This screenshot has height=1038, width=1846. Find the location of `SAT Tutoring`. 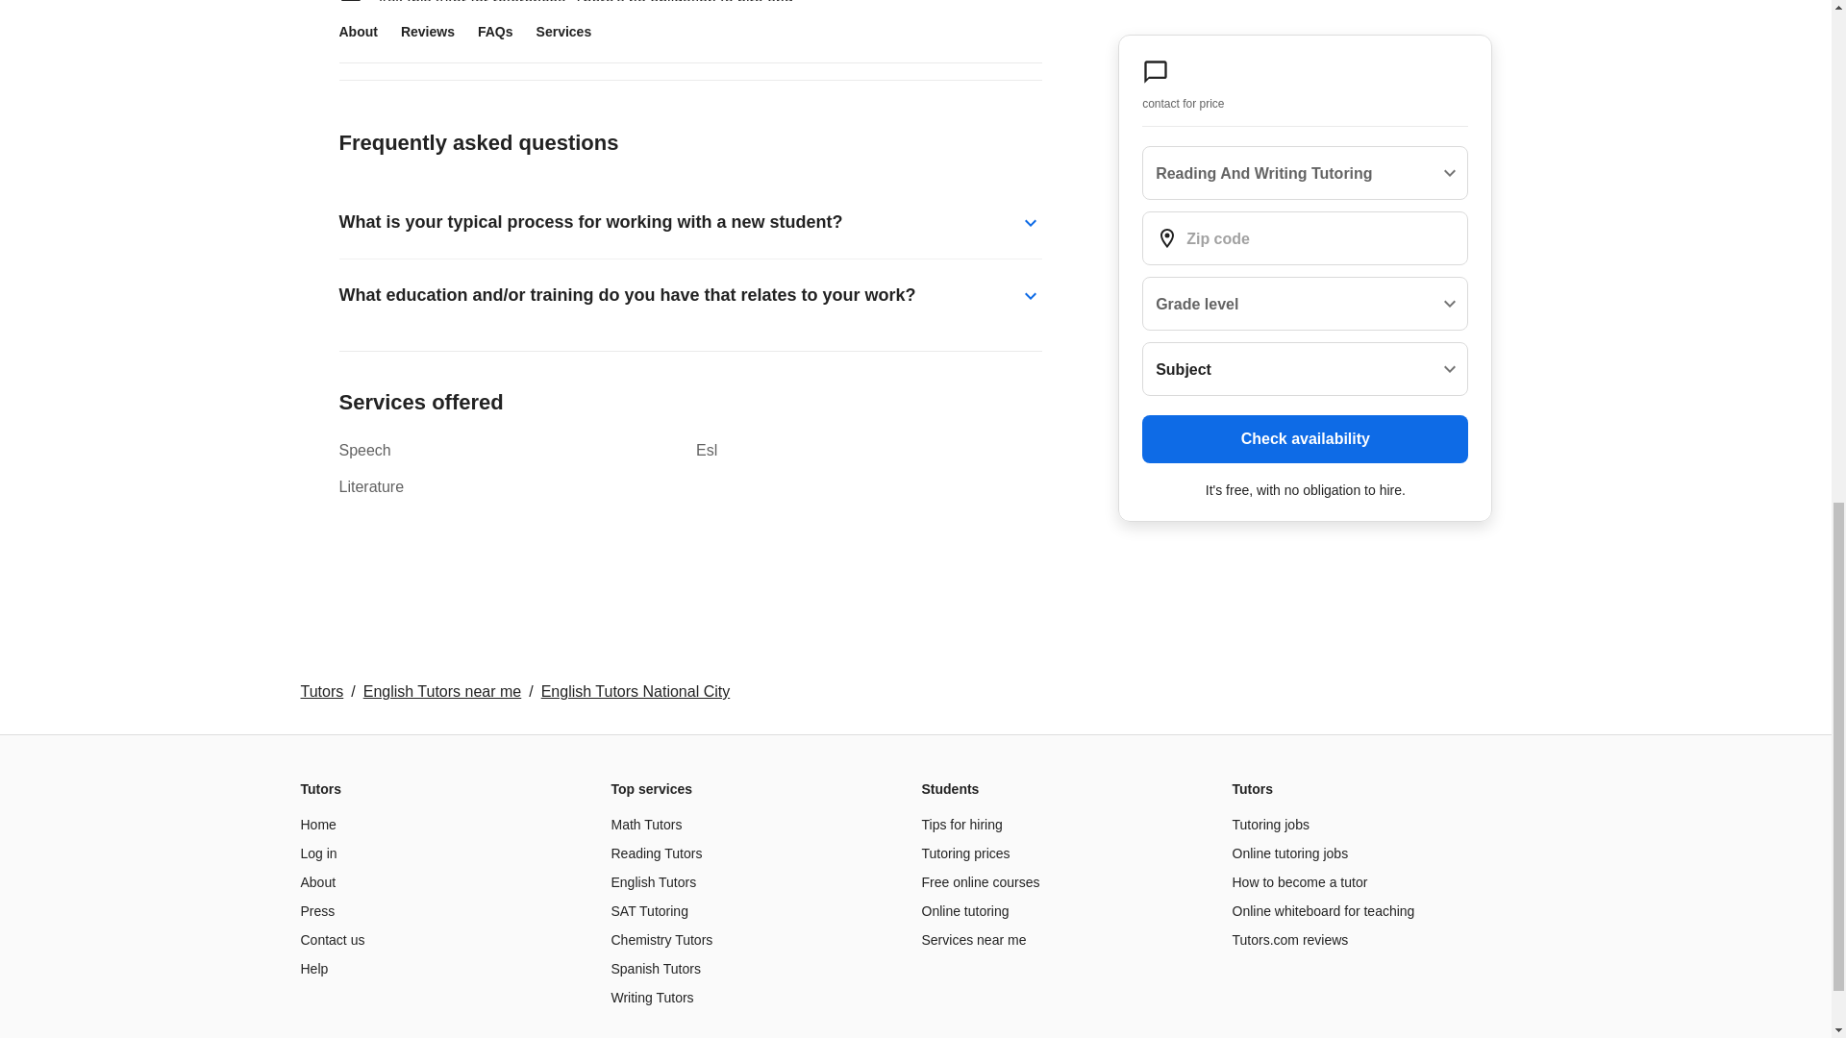

SAT Tutoring is located at coordinates (650, 910).